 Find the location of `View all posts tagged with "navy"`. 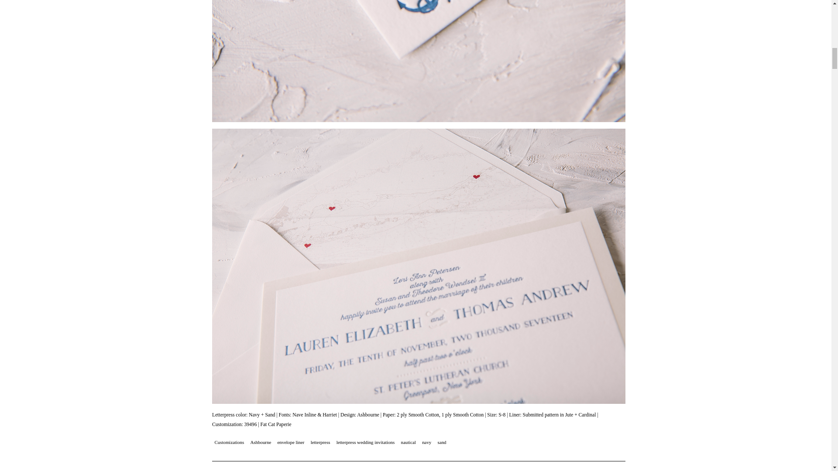

View all posts tagged with "navy" is located at coordinates (427, 443).